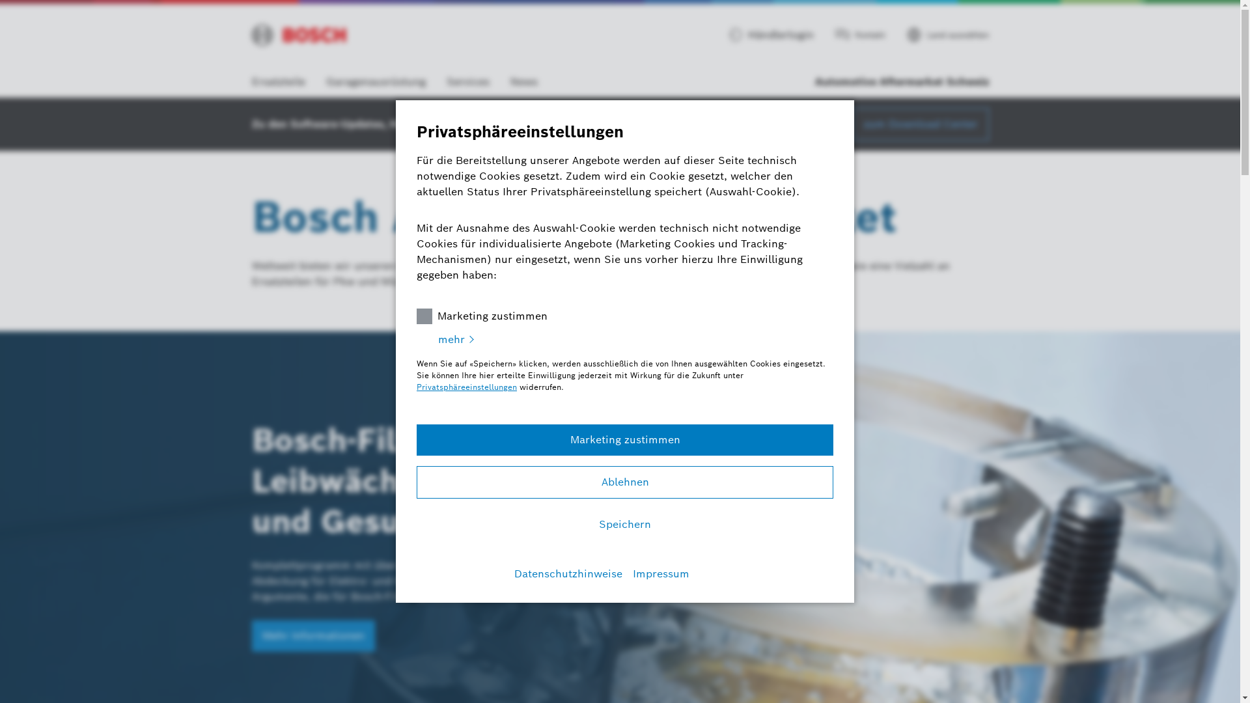  I want to click on Login mit SingleKey ID, so click(732, 35).